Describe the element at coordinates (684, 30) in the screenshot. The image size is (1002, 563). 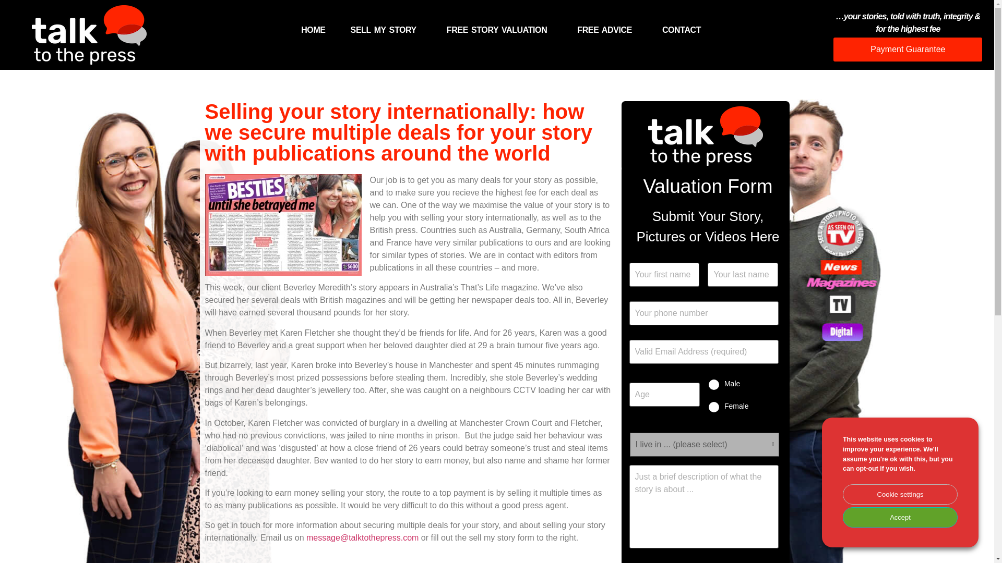
I see `CONTACT` at that location.